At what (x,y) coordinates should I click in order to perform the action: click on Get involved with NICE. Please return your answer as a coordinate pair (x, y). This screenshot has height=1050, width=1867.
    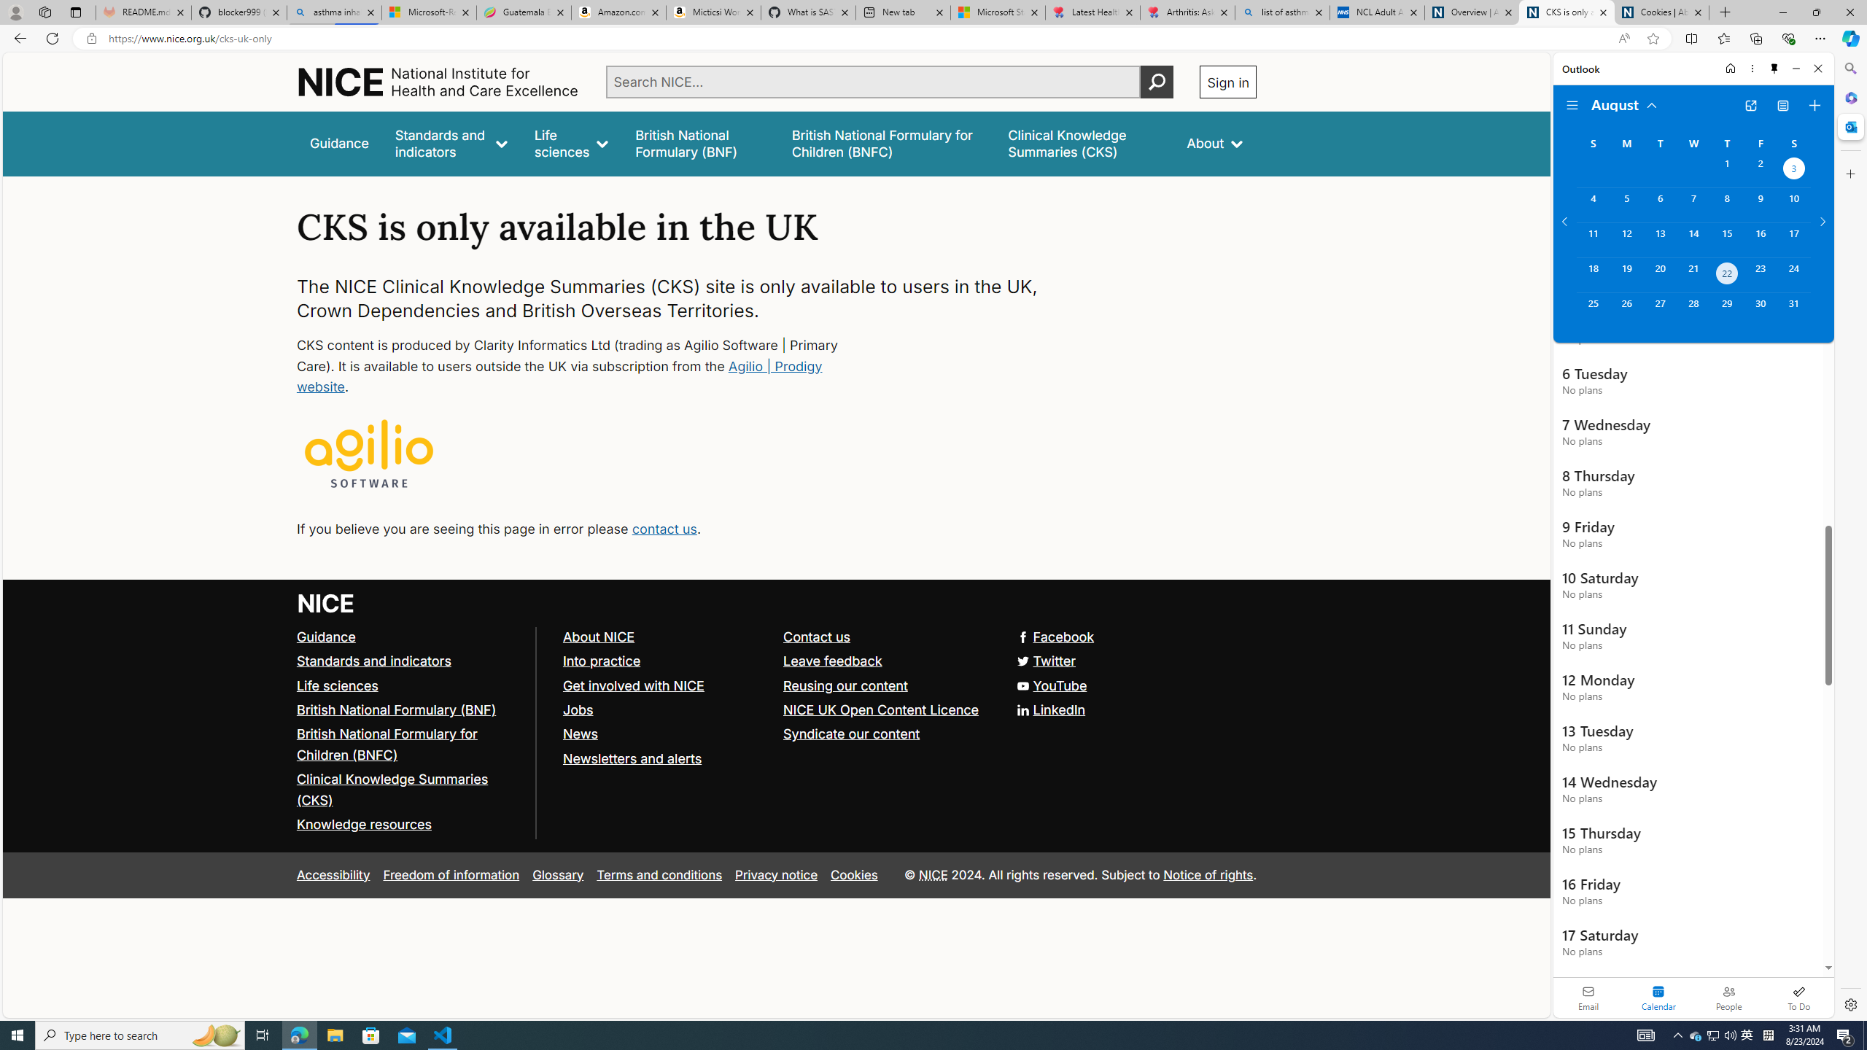
    Looking at the image, I should click on (633, 685).